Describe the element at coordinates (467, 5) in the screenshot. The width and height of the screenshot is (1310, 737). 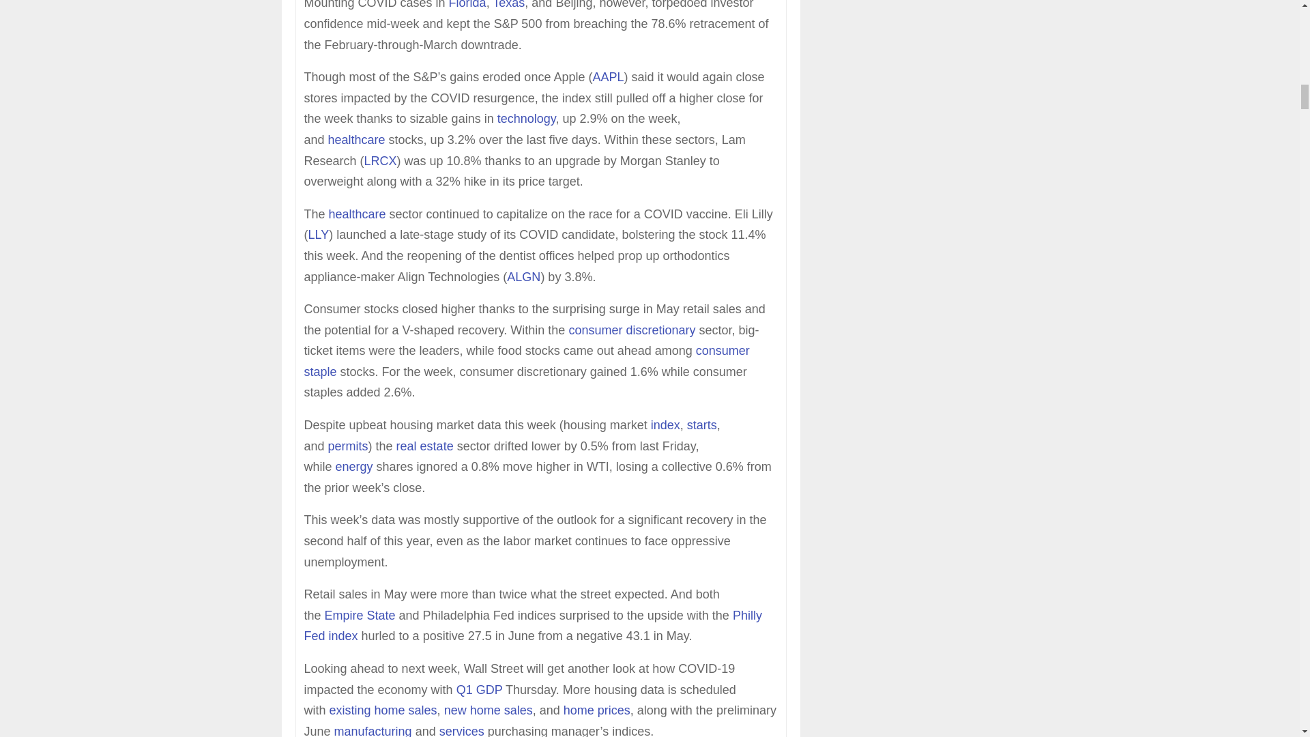
I see `Florida` at that location.